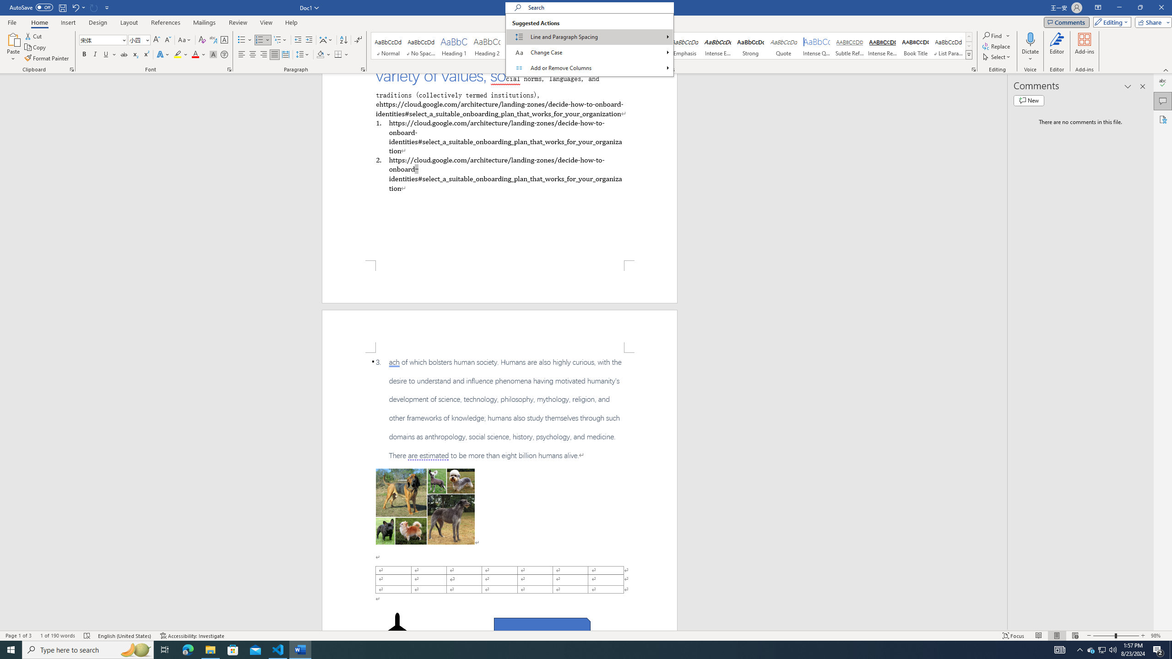 The image size is (1172, 659). Describe the element at coordinates (75, 7) in the screenshot. I see `Undo Apply Quick Style` at that location.